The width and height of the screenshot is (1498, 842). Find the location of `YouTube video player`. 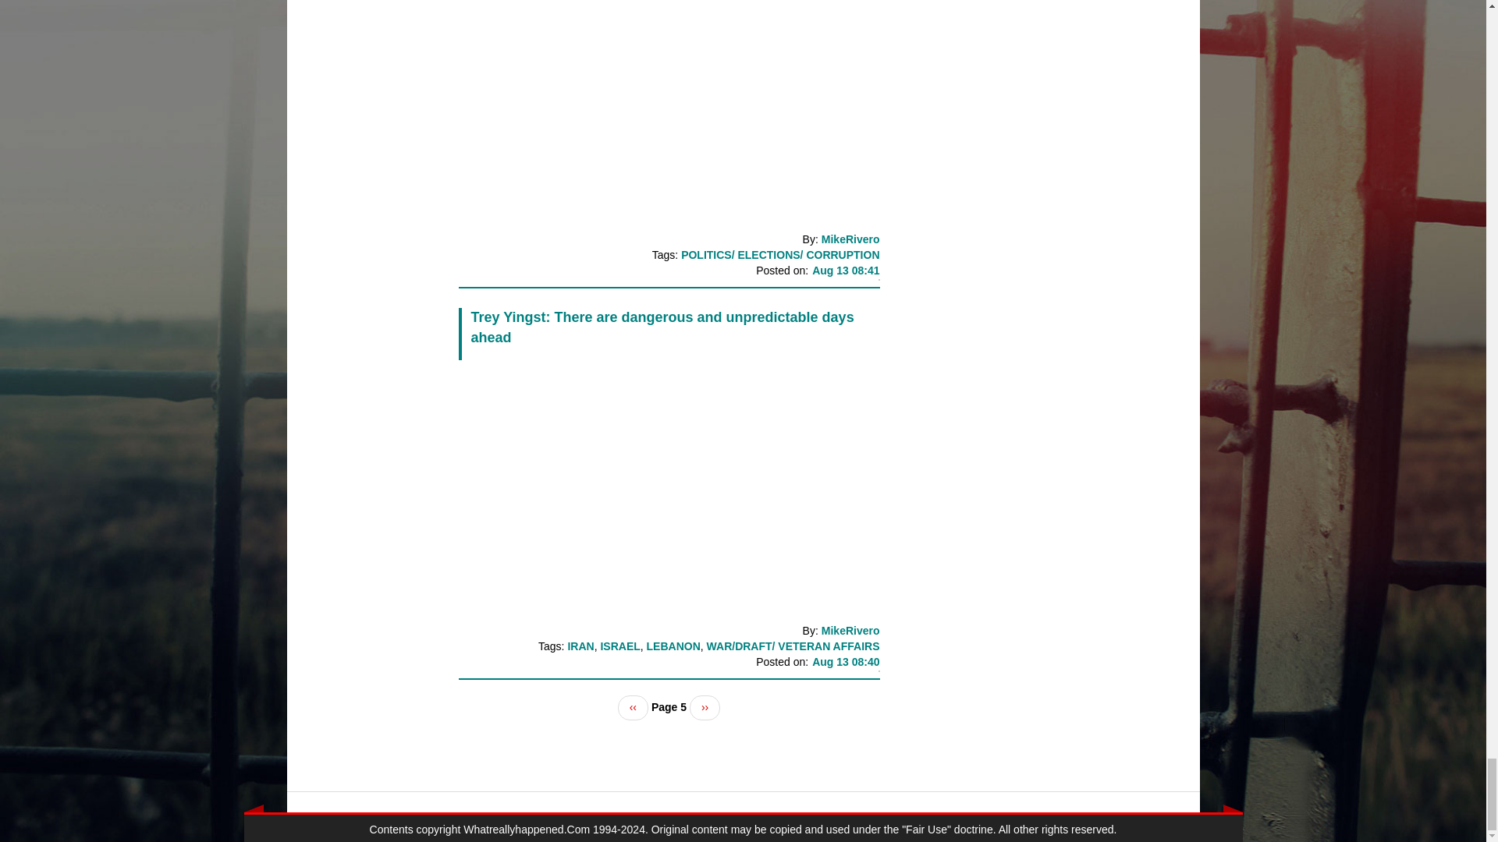

YouTube video player is located at coordinates (669, 110).